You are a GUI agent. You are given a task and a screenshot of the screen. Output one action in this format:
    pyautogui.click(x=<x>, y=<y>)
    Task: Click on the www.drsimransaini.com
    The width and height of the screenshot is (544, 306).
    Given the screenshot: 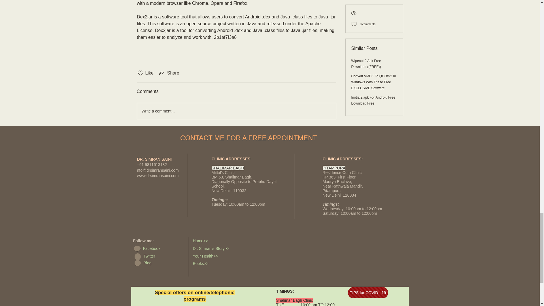 What is the action you would take?
    pyautogui.click(x=158, y=176)
    